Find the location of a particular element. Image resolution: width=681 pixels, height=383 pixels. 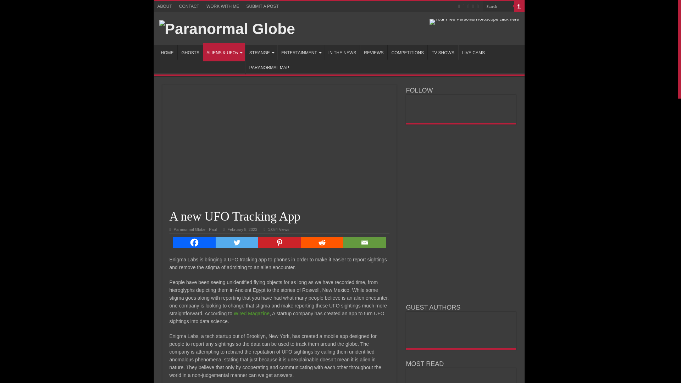

Rss is located at coordinates (459, 6).